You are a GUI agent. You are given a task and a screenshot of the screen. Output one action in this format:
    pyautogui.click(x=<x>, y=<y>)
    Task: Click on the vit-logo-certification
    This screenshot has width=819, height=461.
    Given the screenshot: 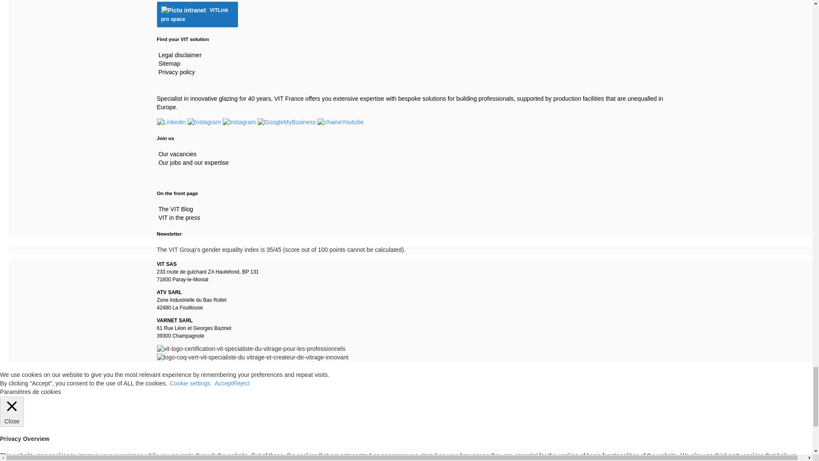 What is the action you would take?
    pyautogui.click(x=251, y=349)
    